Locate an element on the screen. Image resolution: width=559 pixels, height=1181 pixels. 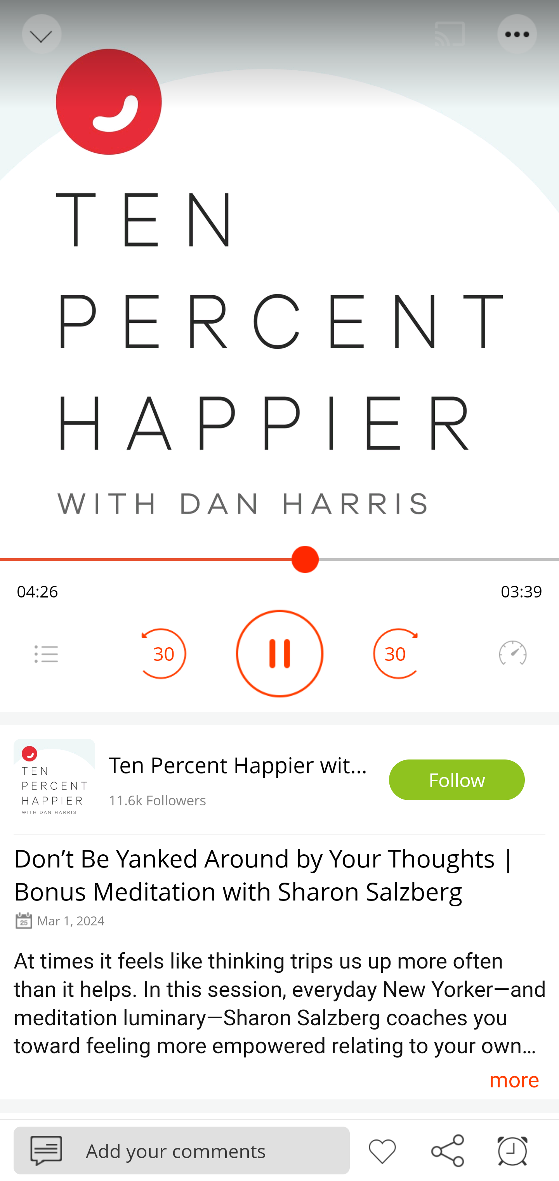
30 Seek Forward is located at coordinates (395, 653).